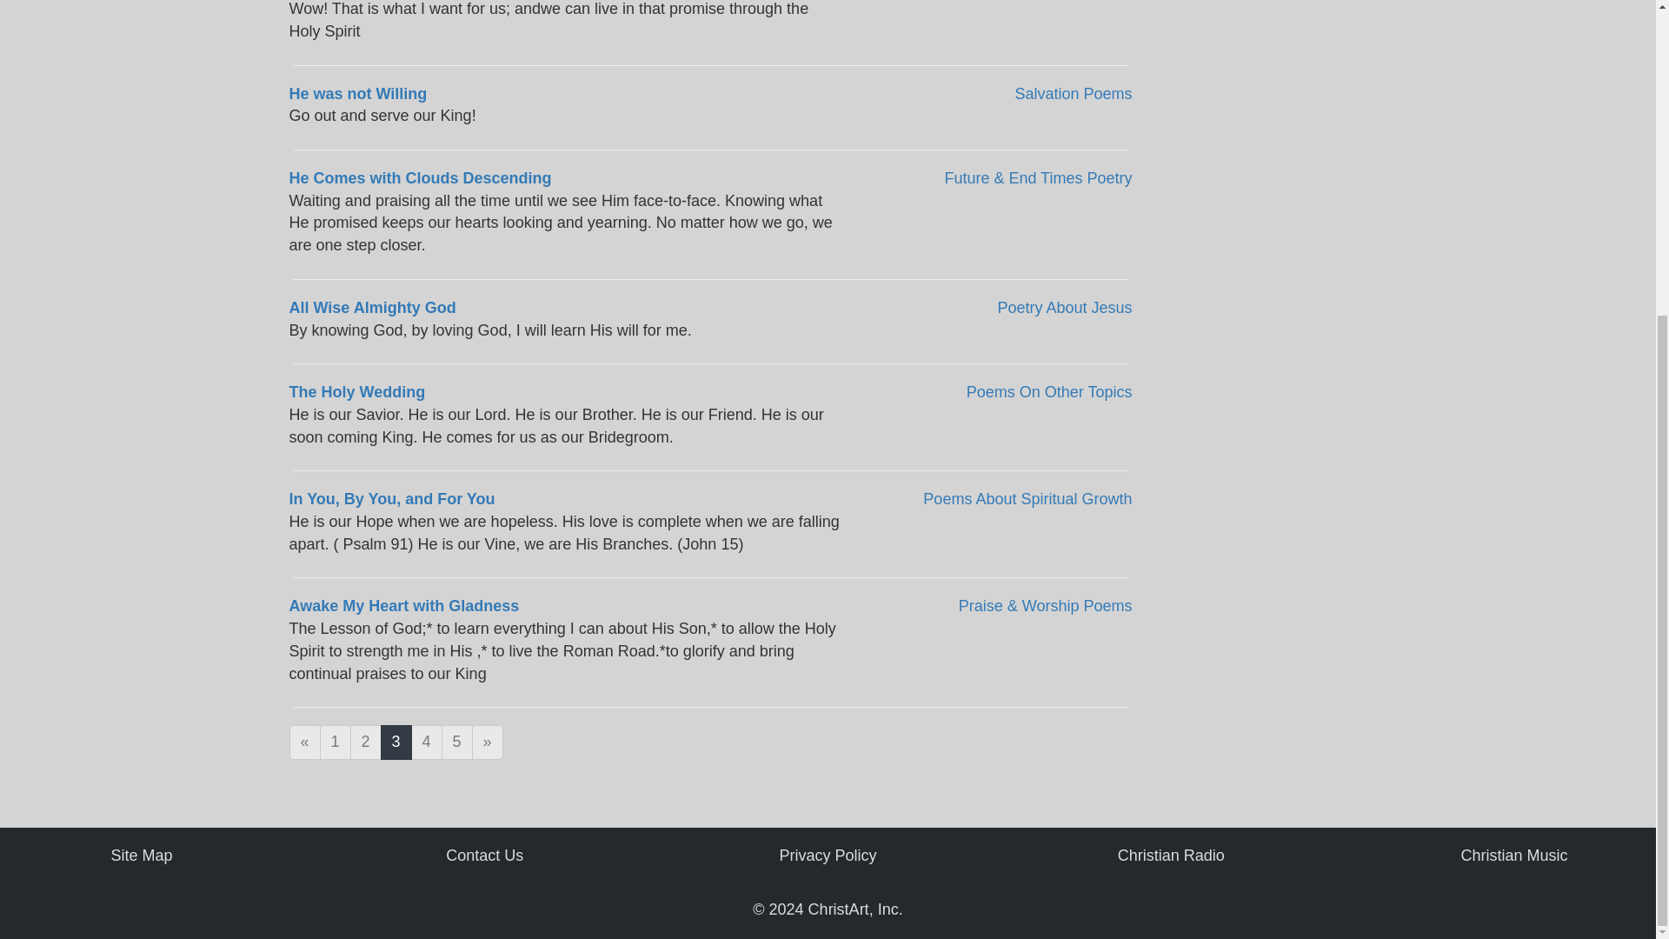  I want to click on He Comes with Clouds Descending, so click(419, 177).